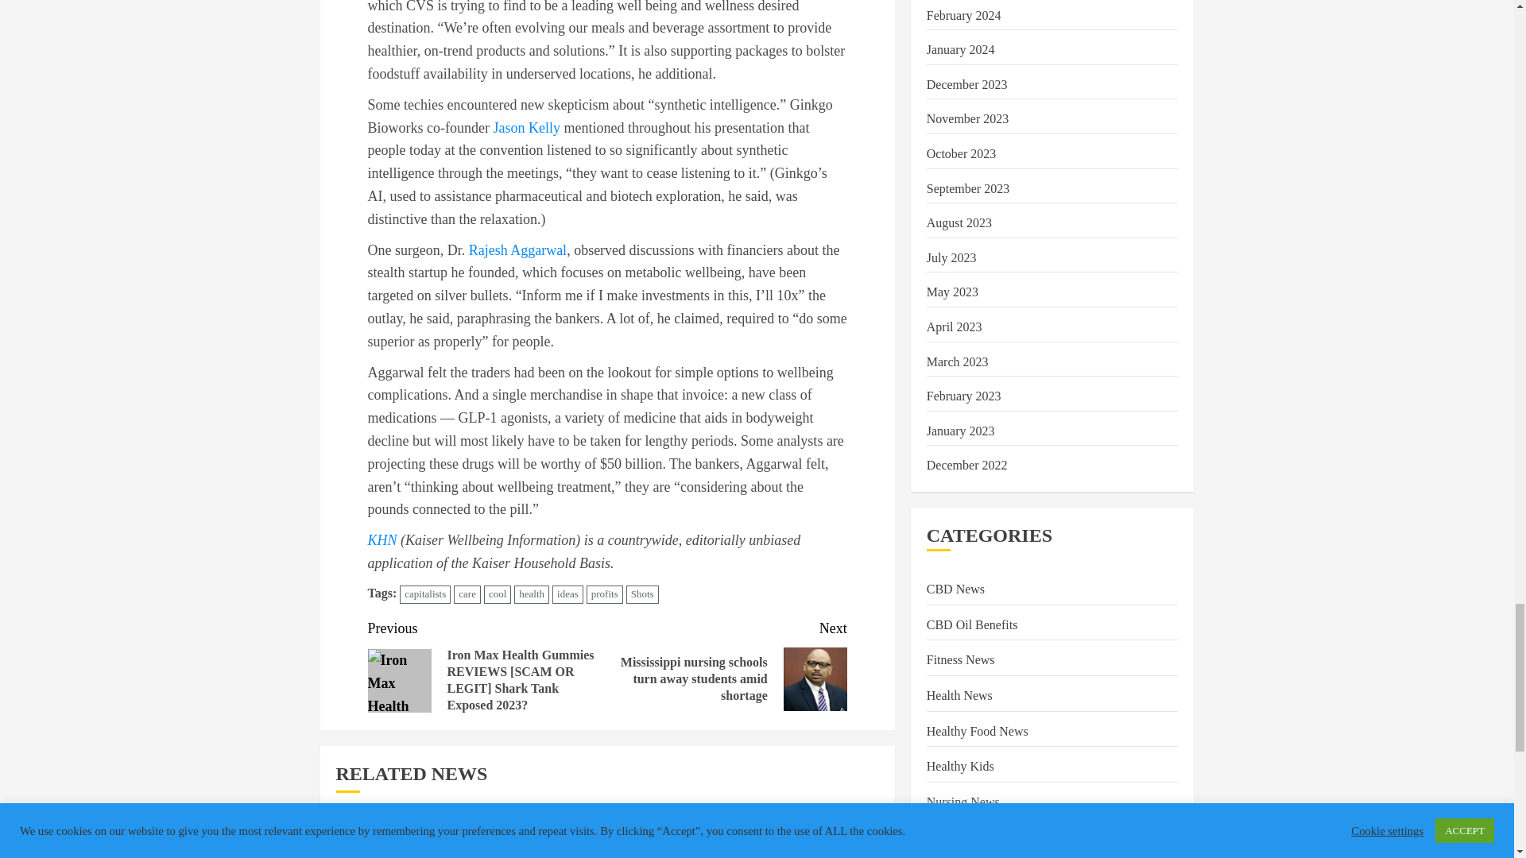  What do you see at coordinates (381, 540) in the screenshot?
I see `KHN` at bounding box center [381, 540].